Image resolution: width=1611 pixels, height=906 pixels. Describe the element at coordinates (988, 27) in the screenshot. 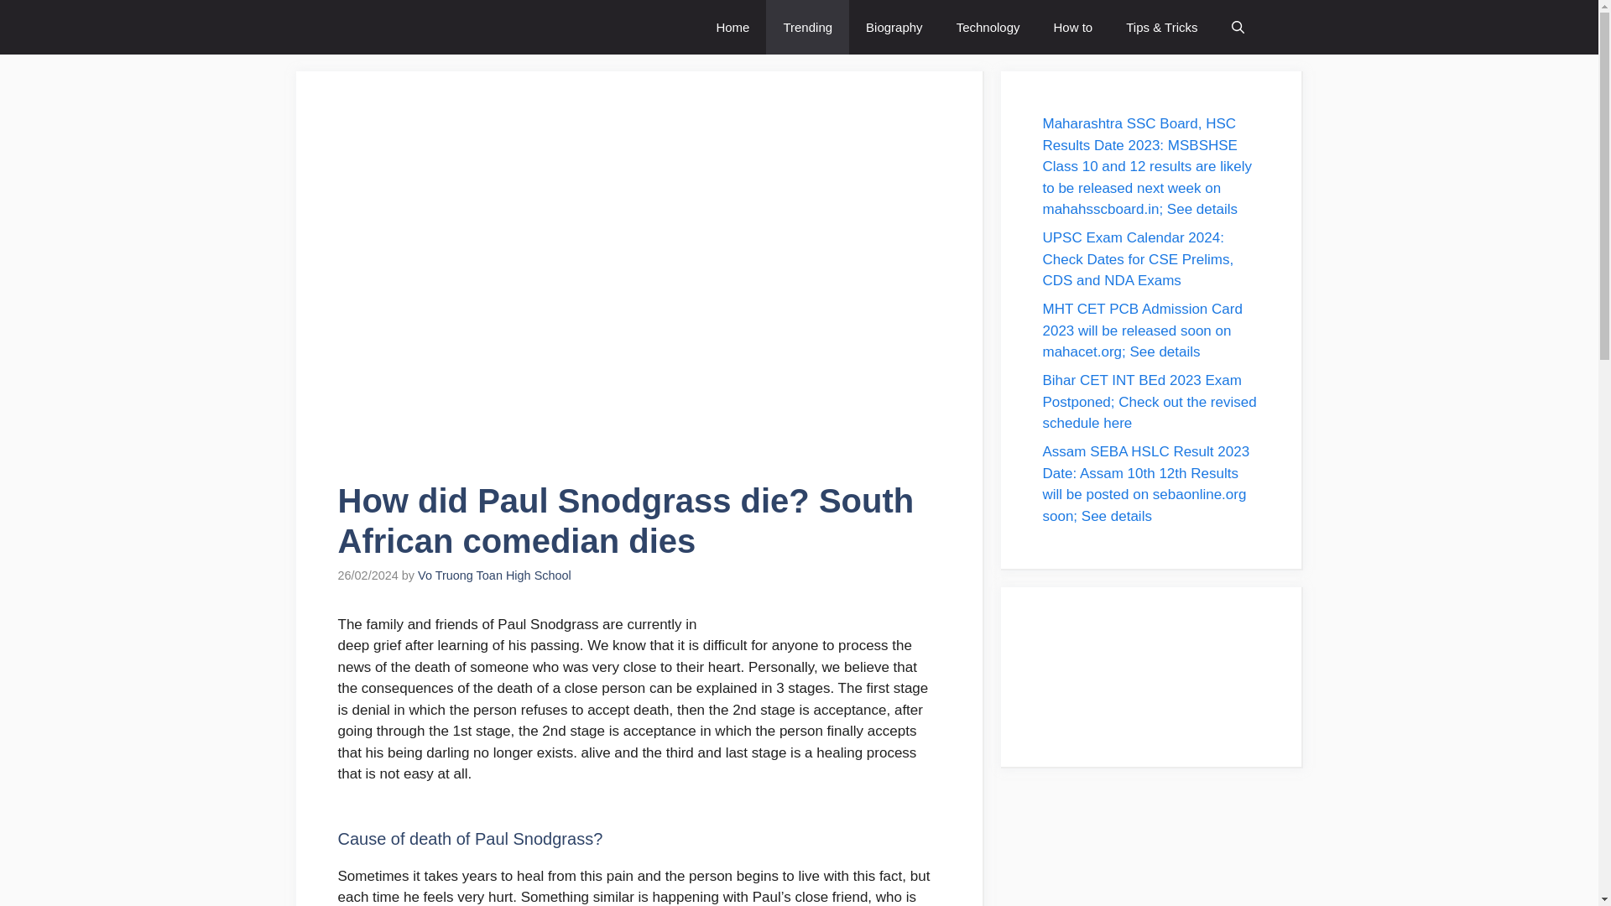

I see `Technology` at that location.